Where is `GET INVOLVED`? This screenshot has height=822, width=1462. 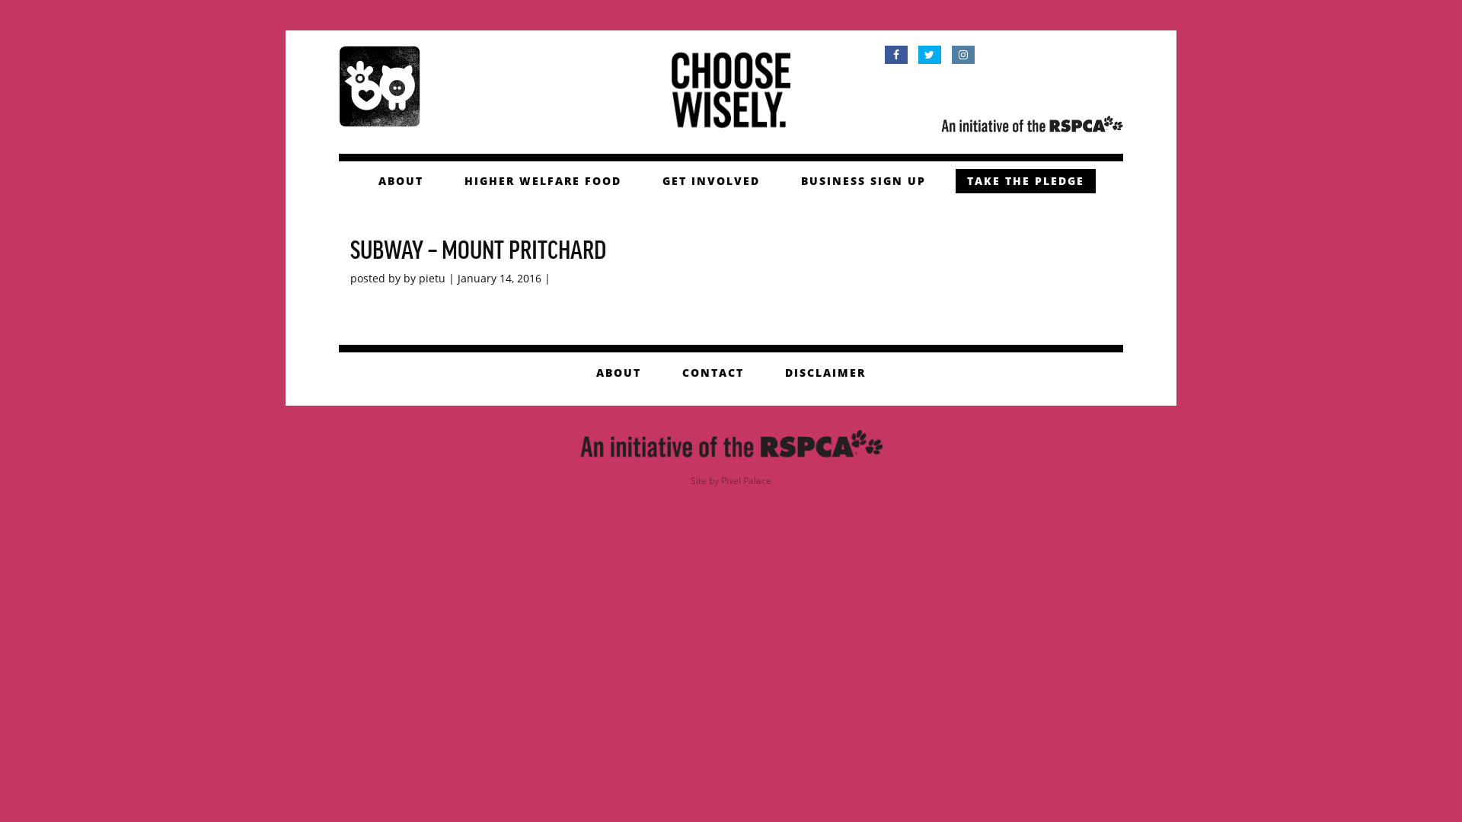 GET INVOLVED is located at coordinates (710, 181).